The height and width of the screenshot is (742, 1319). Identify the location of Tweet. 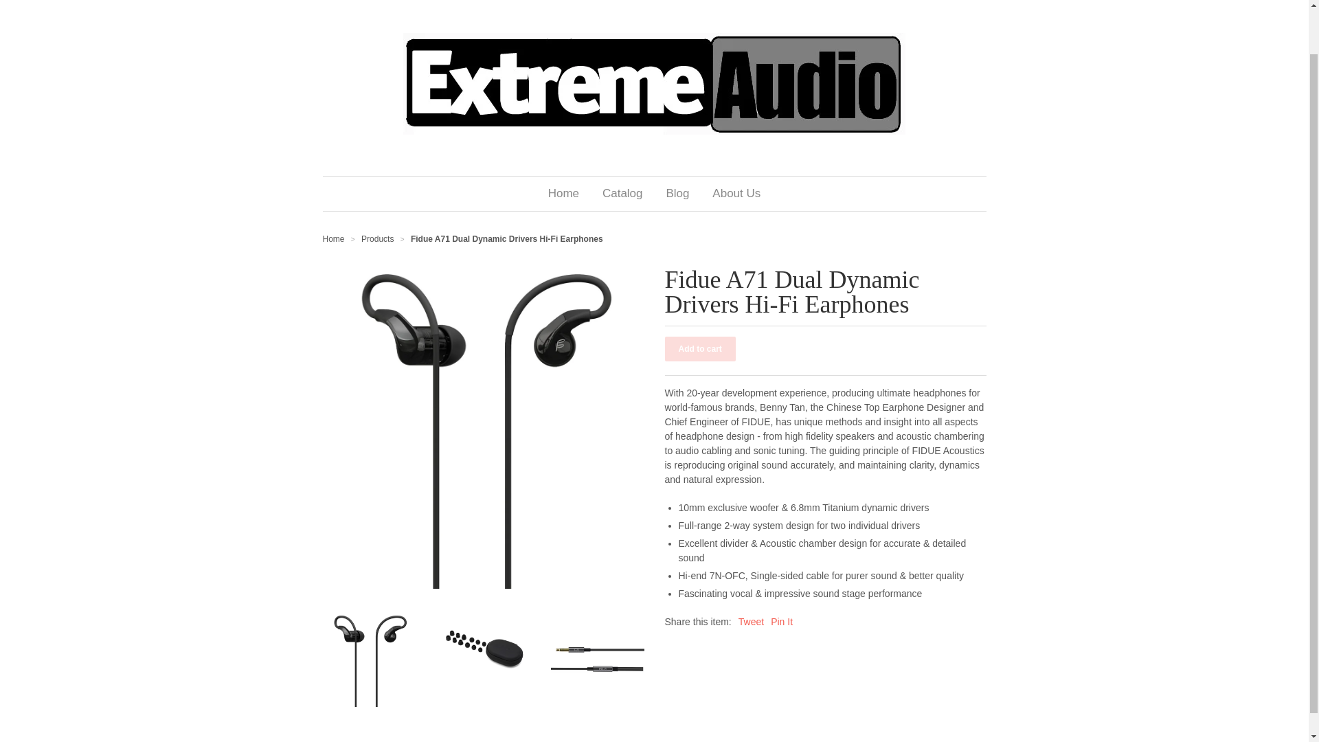
(751, 621).